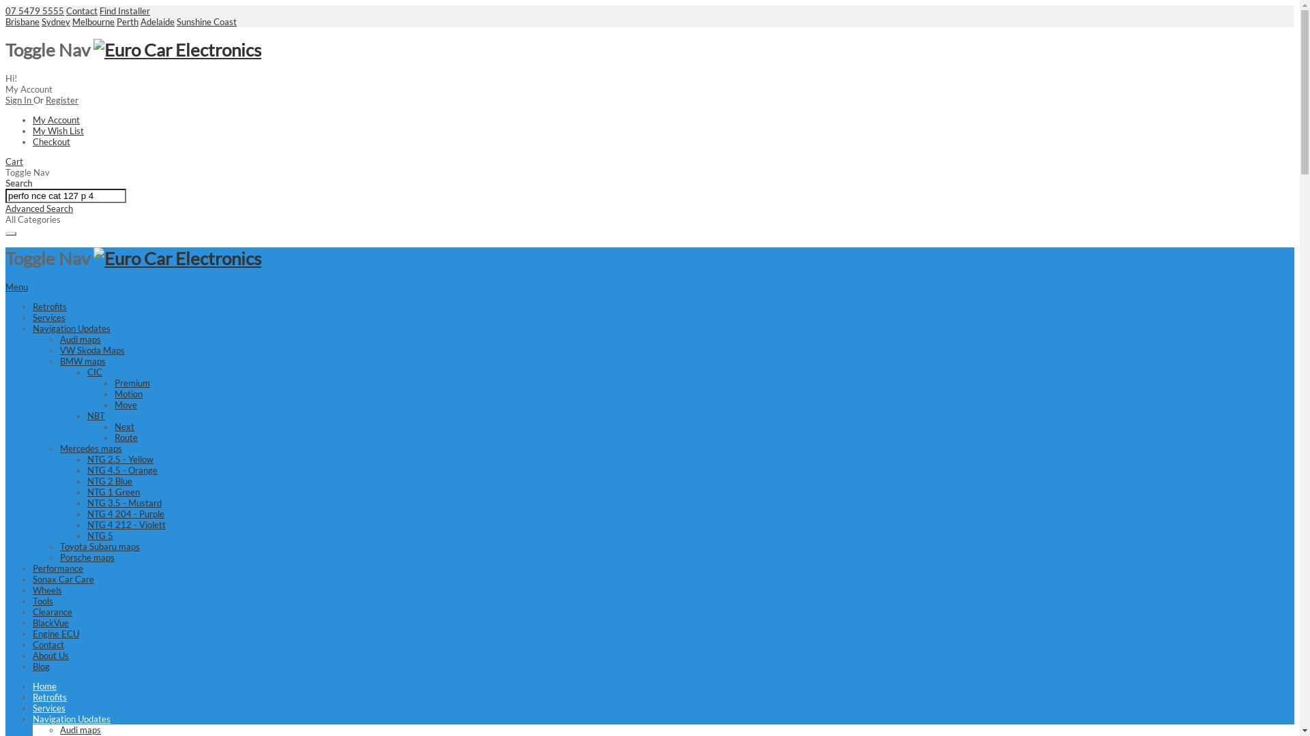  Describe the element at coordinates (58, 131) in the screenshot. I see `My Wish List` at that location.